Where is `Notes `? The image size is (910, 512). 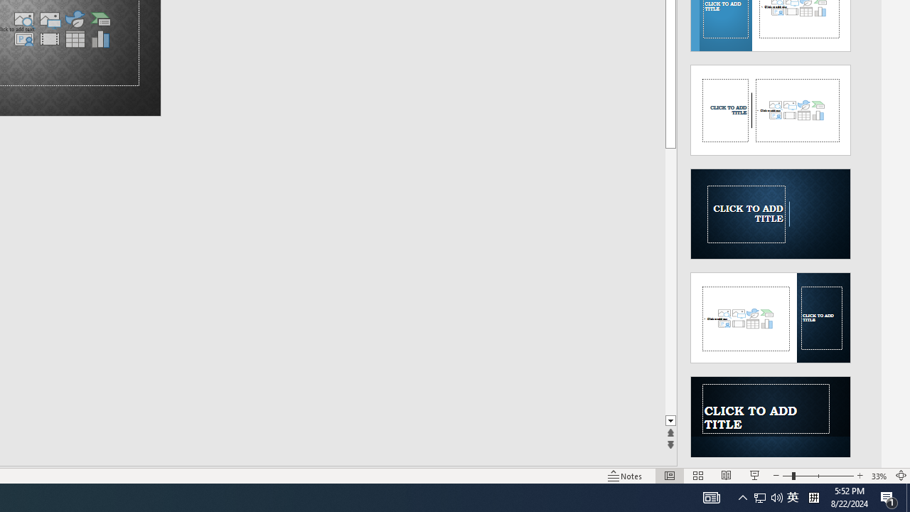
Notes  is located at coordinates (625, 475).